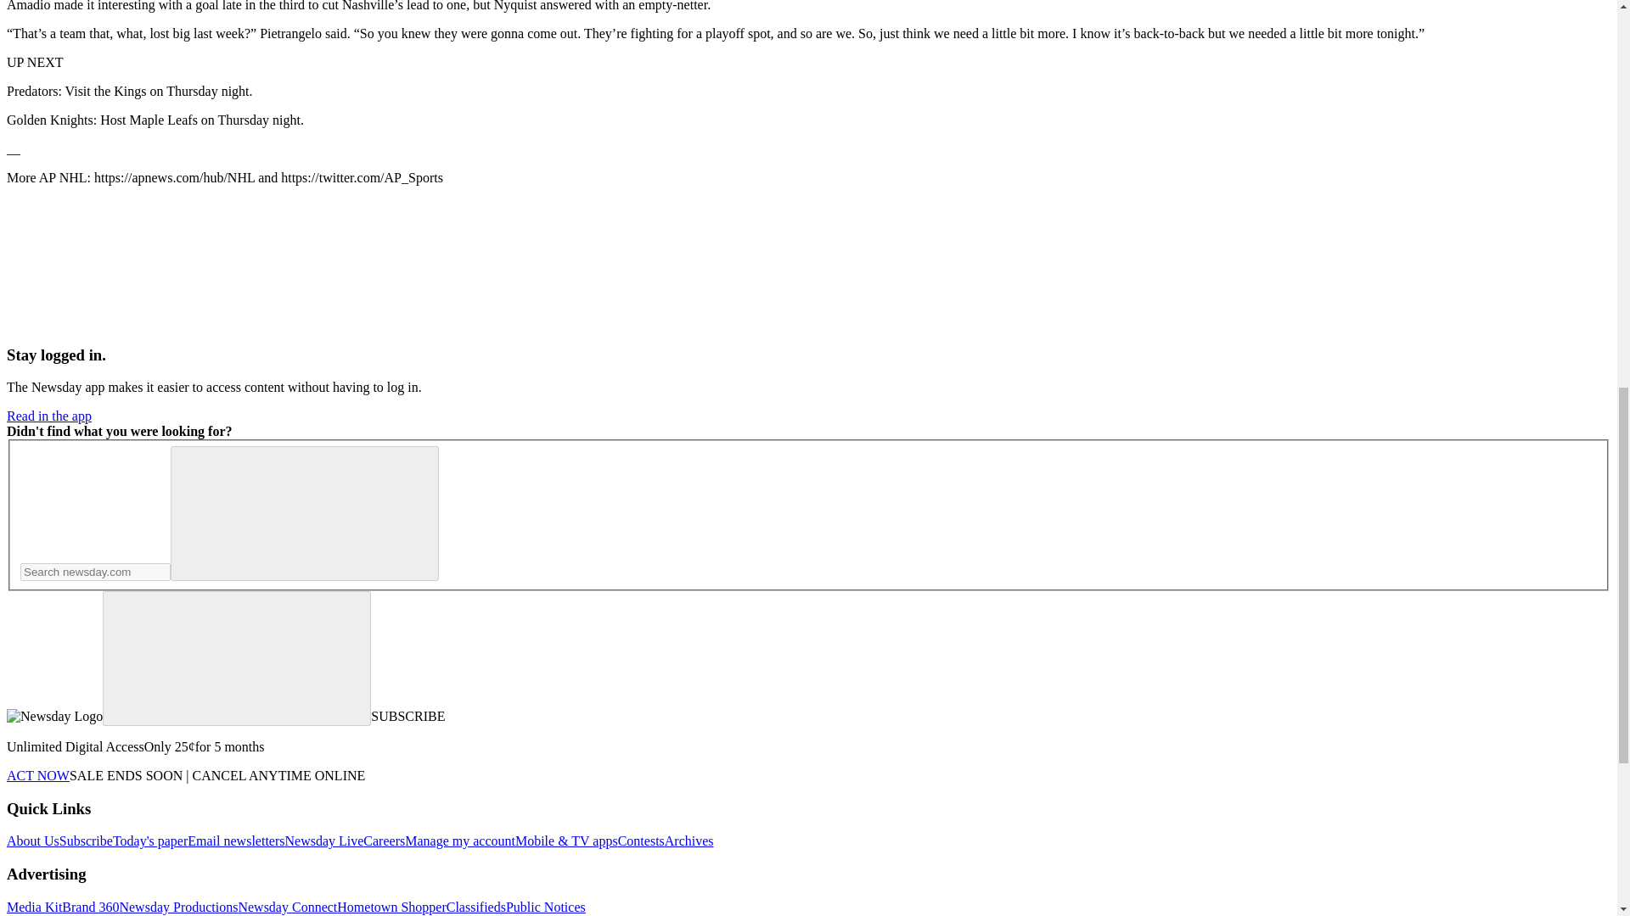 This screenshot has width=1630, height=916. Describe the element at coordinates (235, 841) in the screenshot. I see `Email newsletters` at that location.